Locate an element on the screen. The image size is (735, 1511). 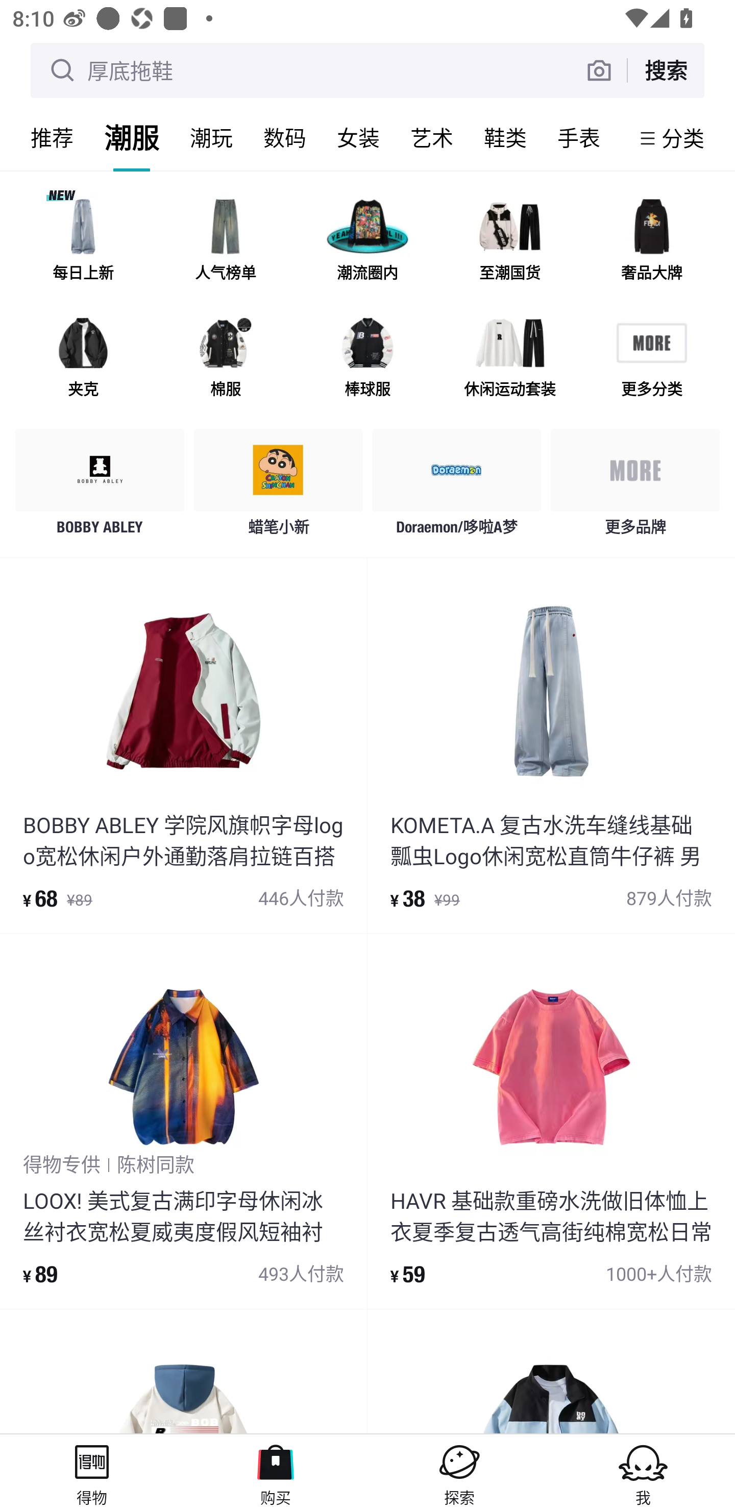
潮服 is located at coordinates (132, 138).